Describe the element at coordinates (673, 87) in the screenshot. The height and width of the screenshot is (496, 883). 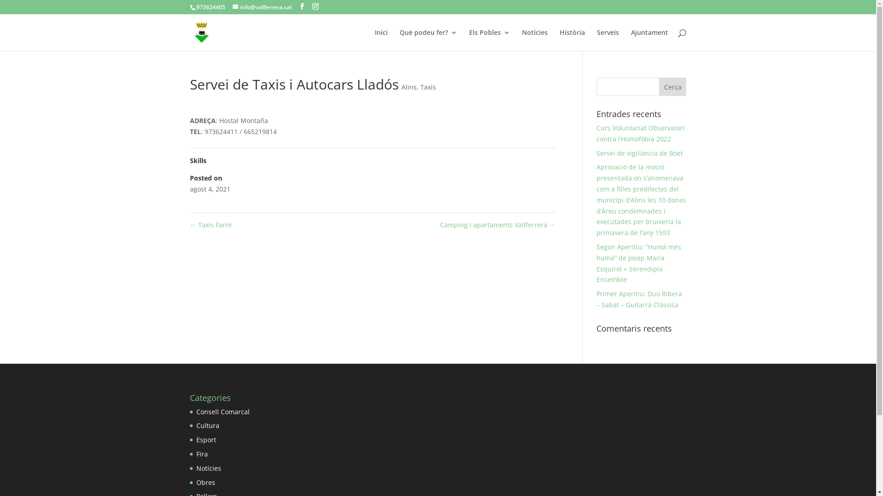
I see `Cerca` at that location.